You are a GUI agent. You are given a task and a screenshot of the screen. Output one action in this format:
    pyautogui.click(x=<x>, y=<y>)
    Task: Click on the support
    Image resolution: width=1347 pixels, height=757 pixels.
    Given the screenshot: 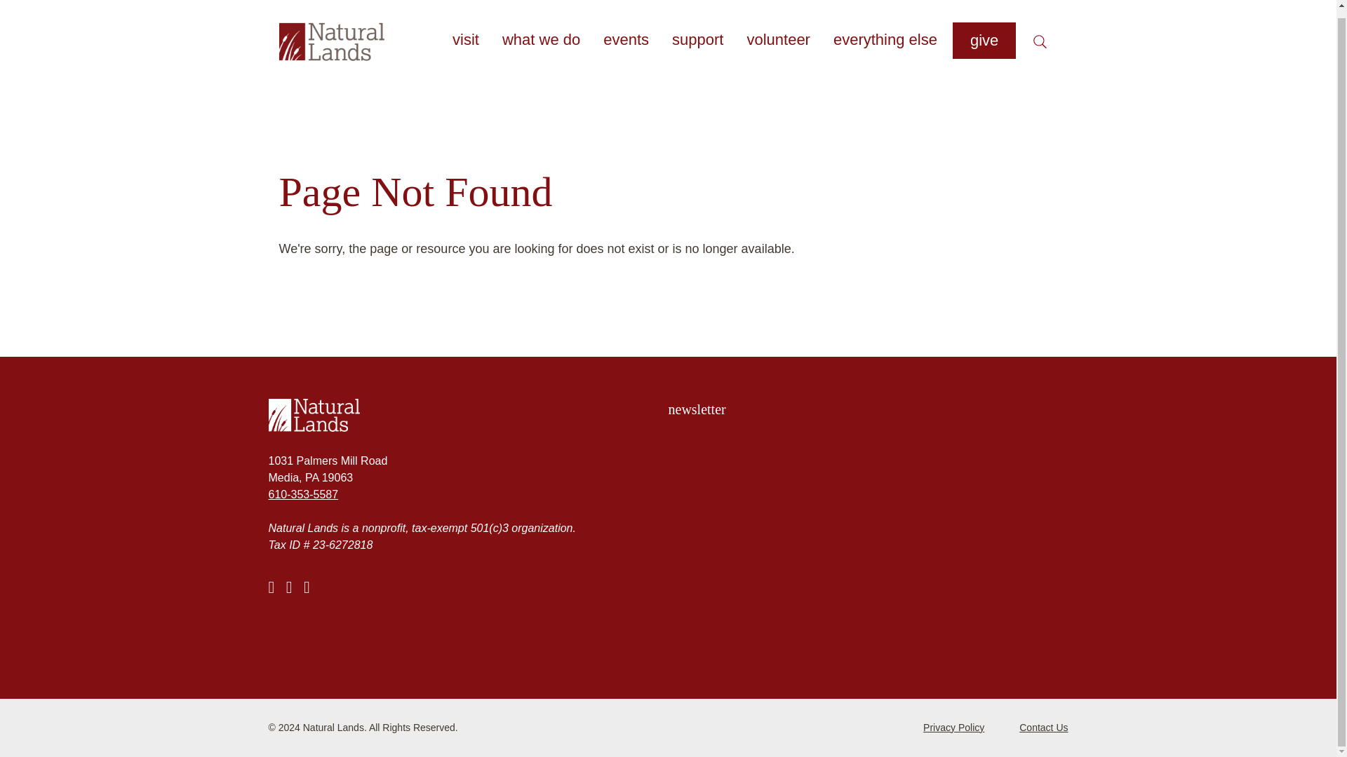 What is the action you would take?
    pyautogui.click(x=697, y=32)
    